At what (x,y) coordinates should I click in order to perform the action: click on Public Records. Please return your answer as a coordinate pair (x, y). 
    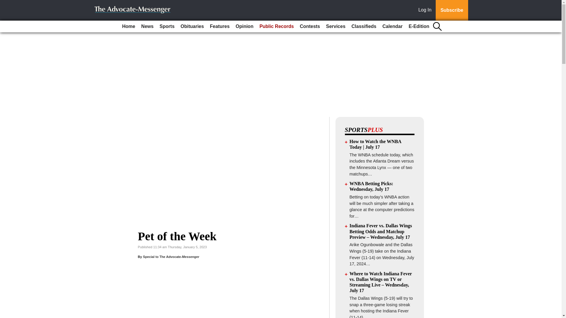
    Looking at the image, I should click on (277, 26).